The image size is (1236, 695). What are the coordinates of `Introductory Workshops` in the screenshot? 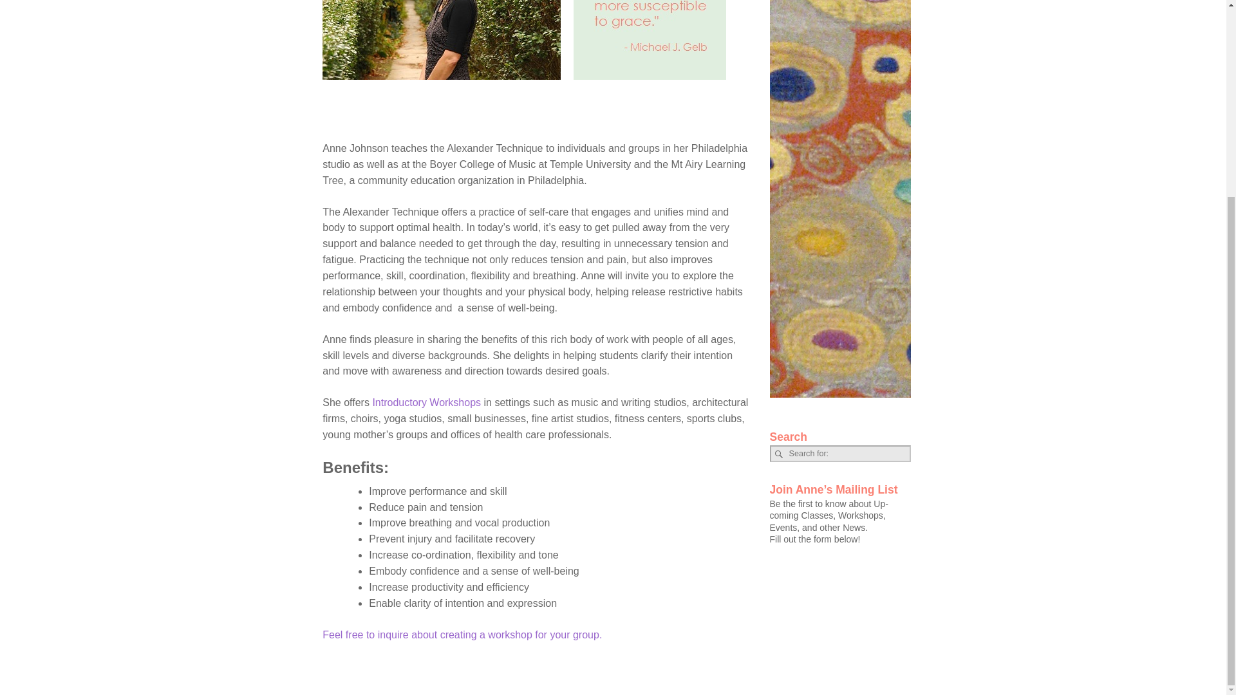 It's located at (426, 402).